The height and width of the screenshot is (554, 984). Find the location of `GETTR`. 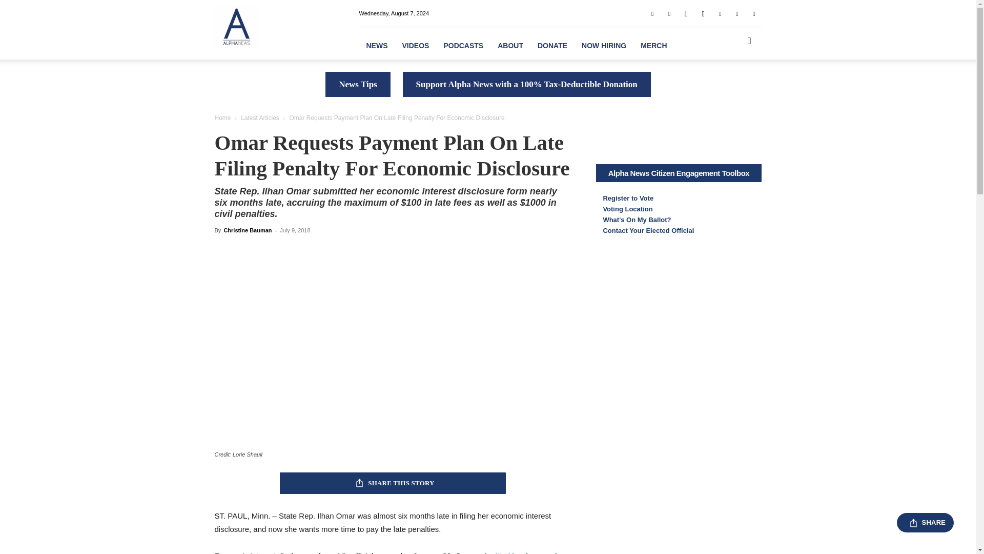

GETTR is located at coordinates (686, 13).